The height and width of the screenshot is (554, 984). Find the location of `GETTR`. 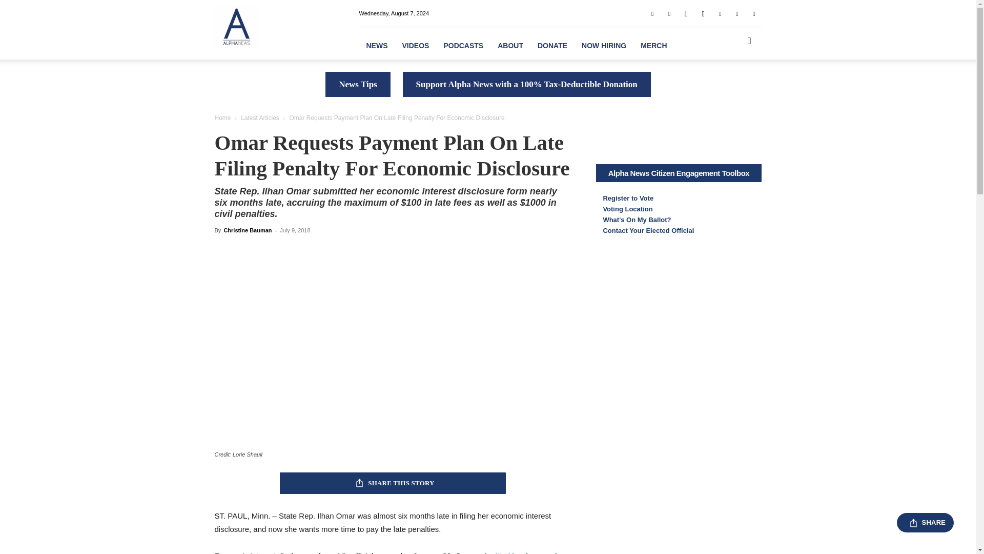

GETTR is located at coordinates (686, 13).